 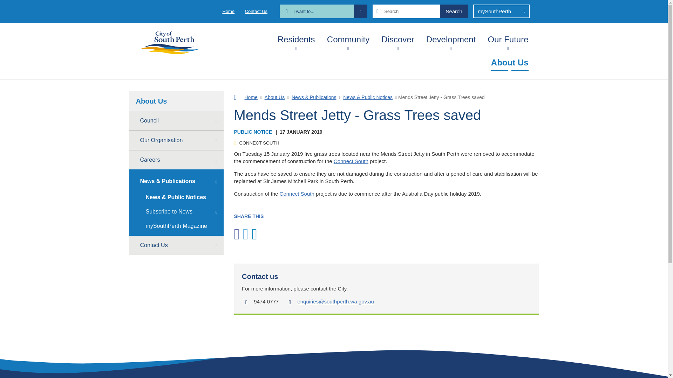 I want to click on Home, so click(x=228, y=11).